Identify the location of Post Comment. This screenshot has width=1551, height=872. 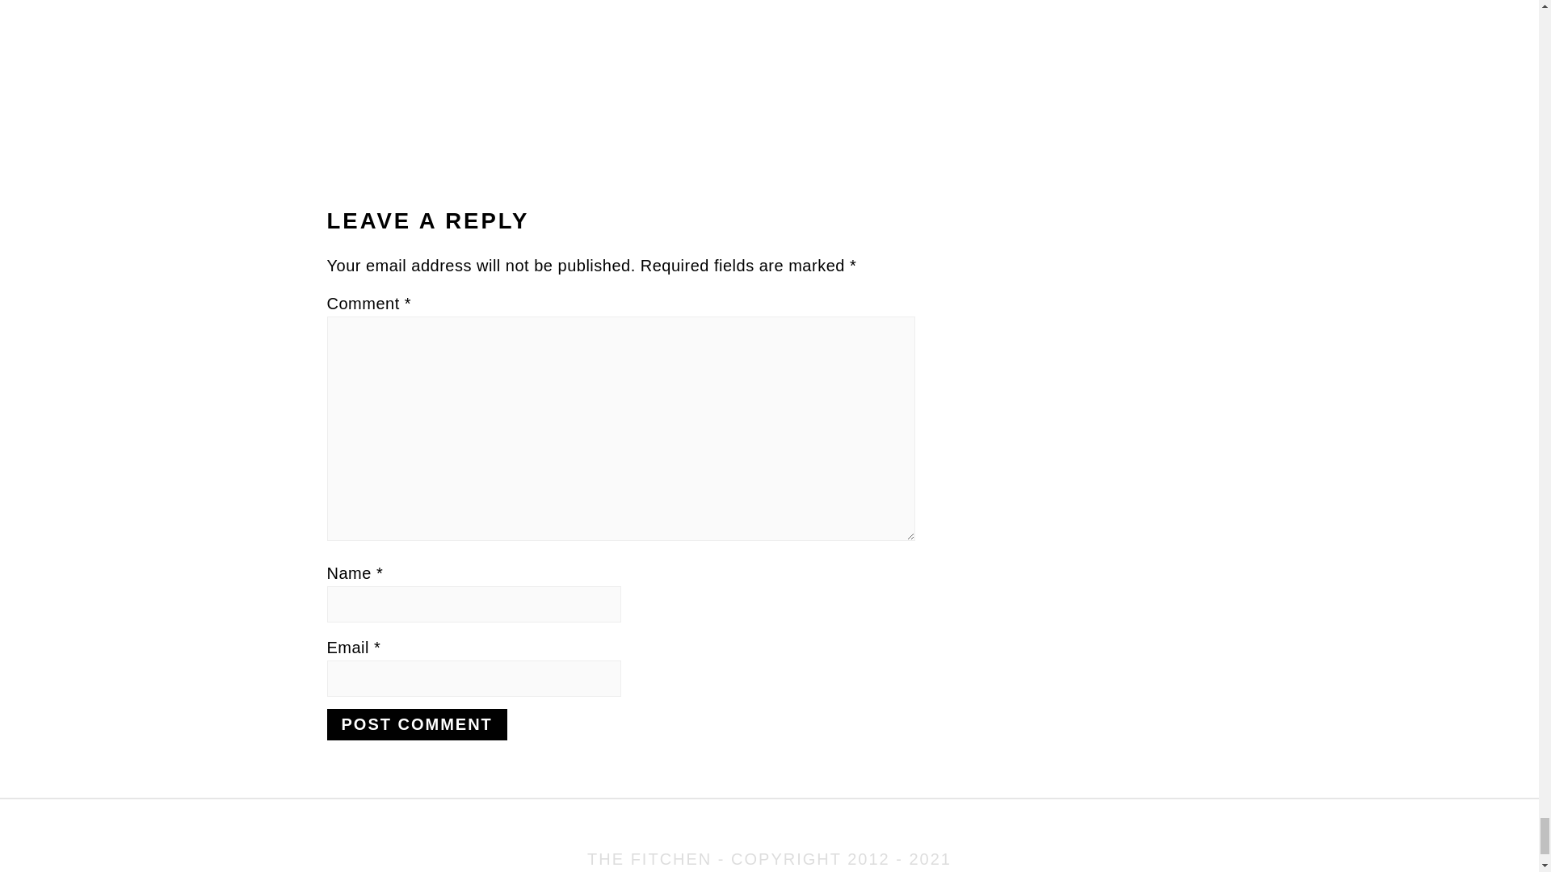
(416, 724).